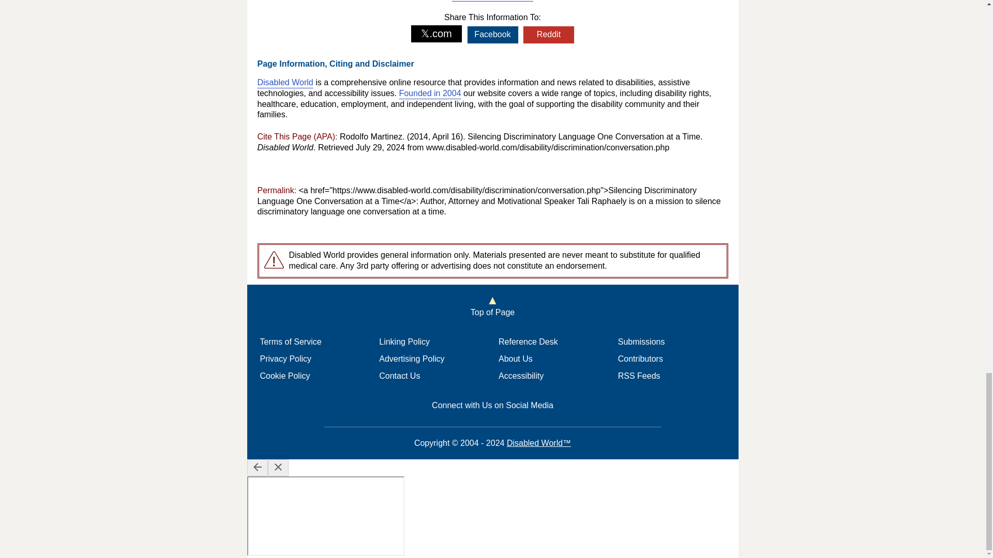 The height and width of the screenshot is (558, 993). I want to click on Linking Policy, so click(404, 342).